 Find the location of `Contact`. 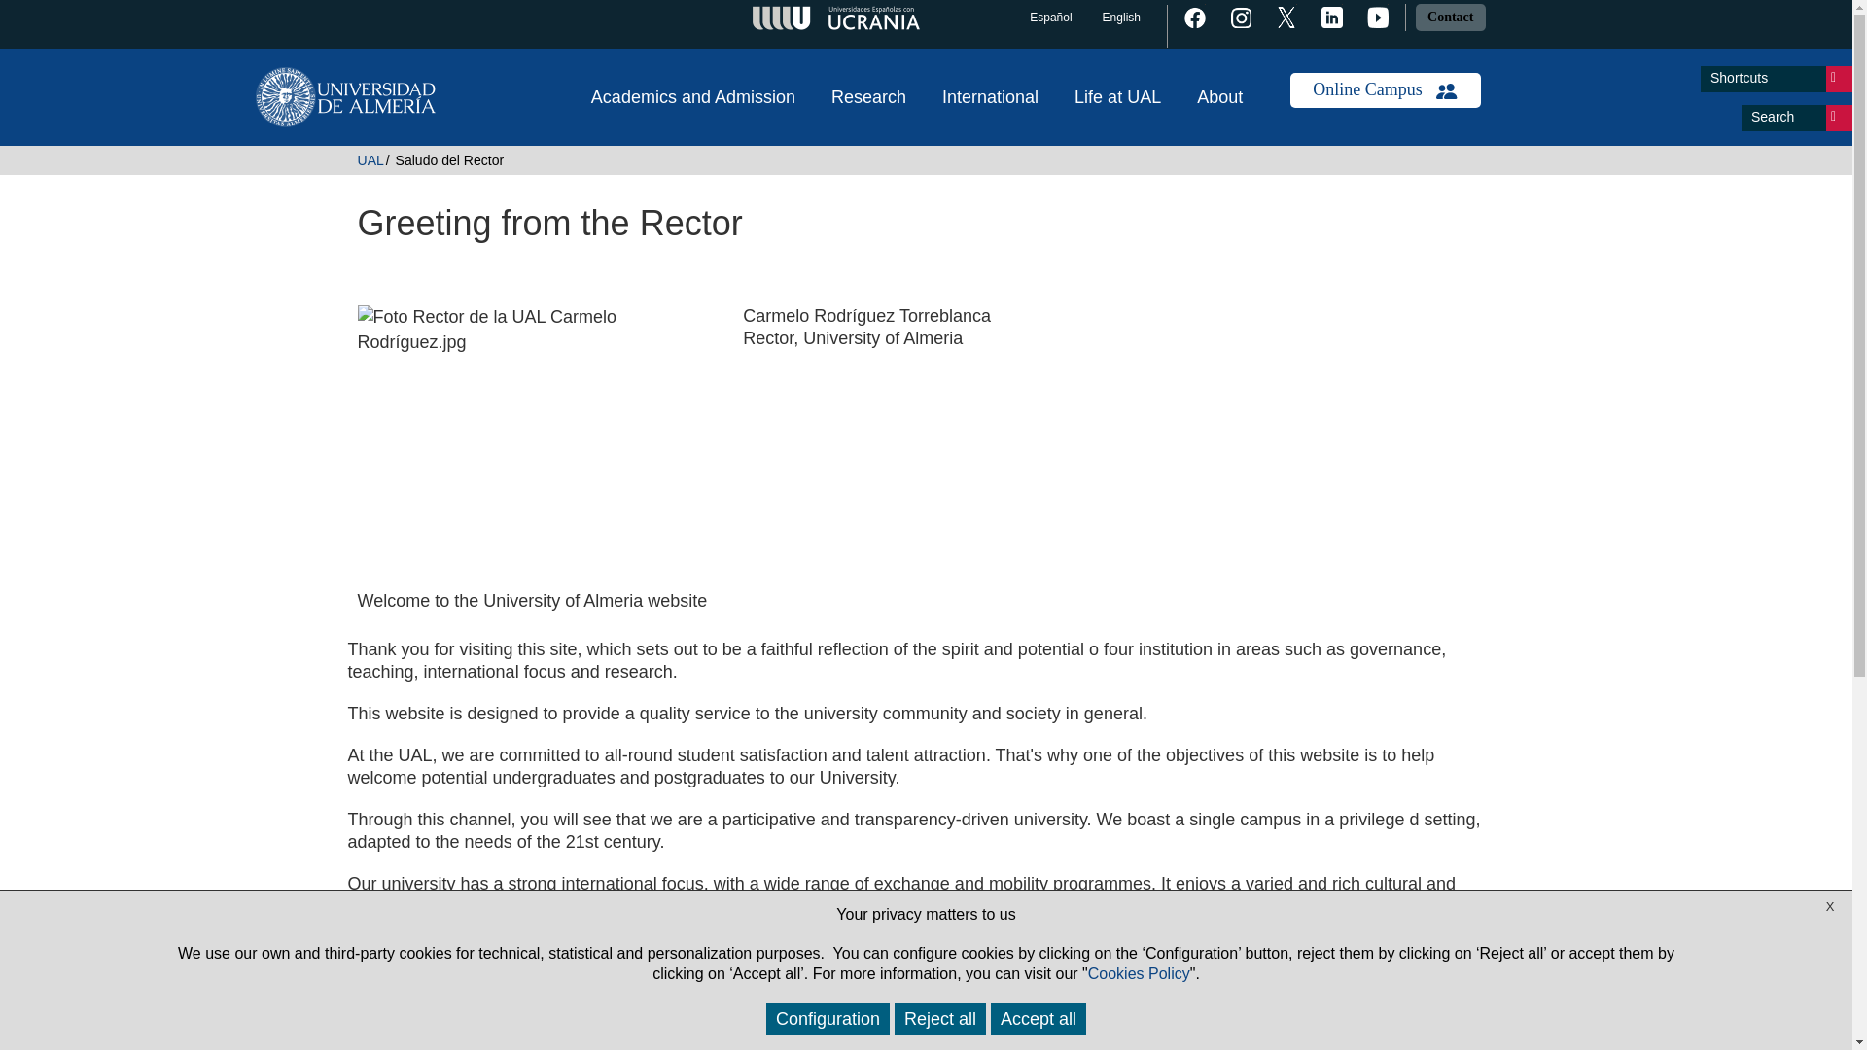

Contact is located at coordinates (1449, 16).